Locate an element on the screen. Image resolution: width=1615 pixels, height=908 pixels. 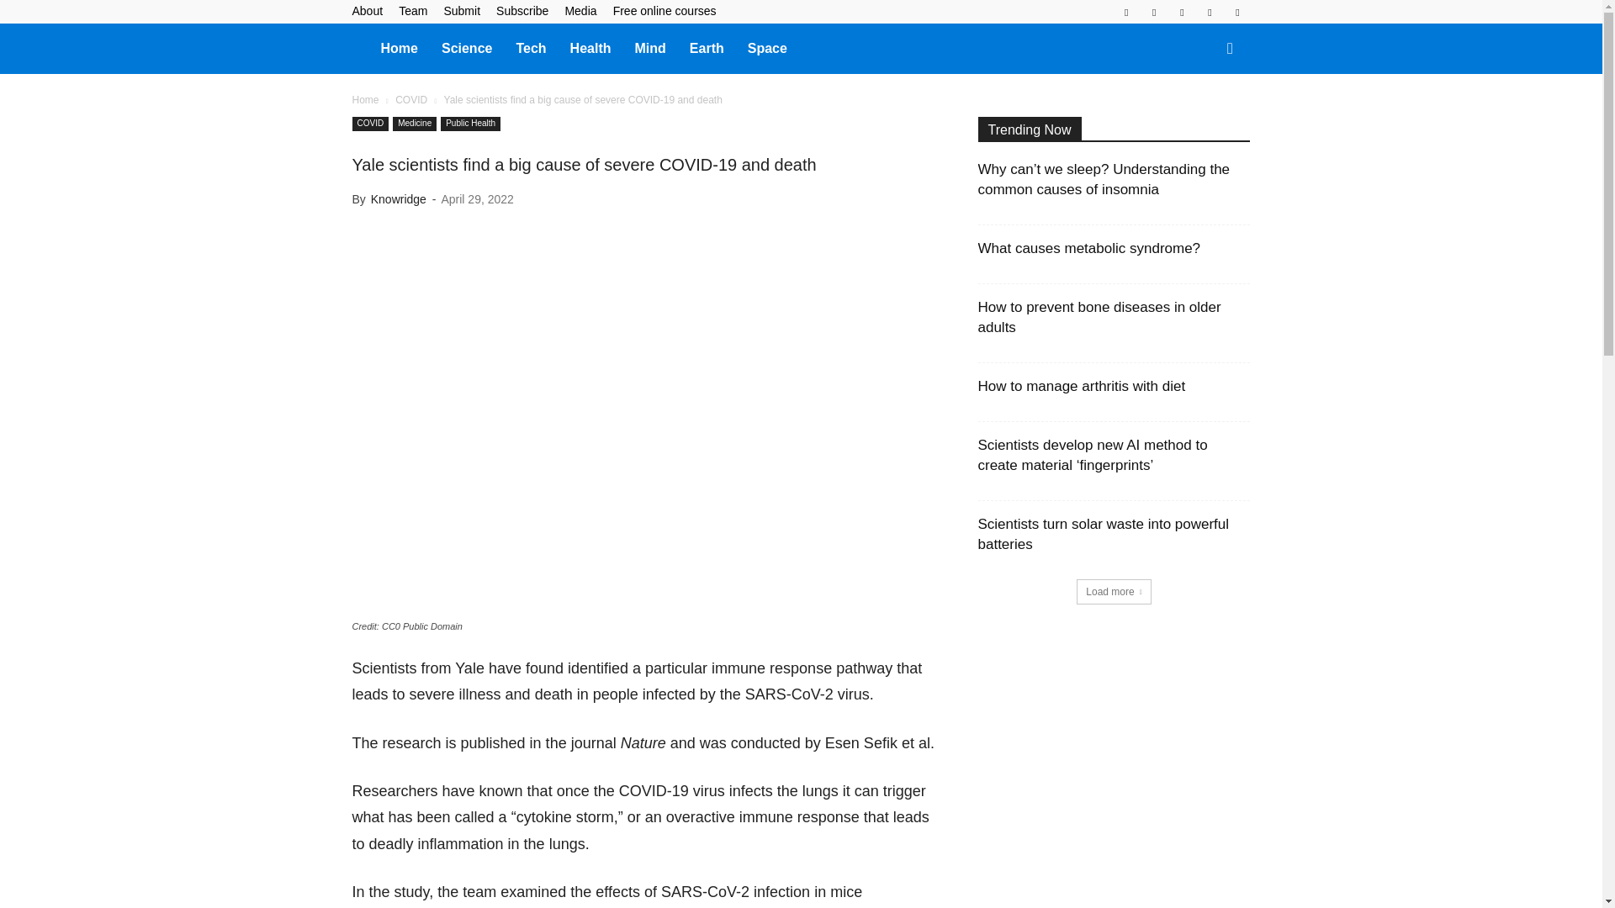
Submit is located at coordinates (461, 10).